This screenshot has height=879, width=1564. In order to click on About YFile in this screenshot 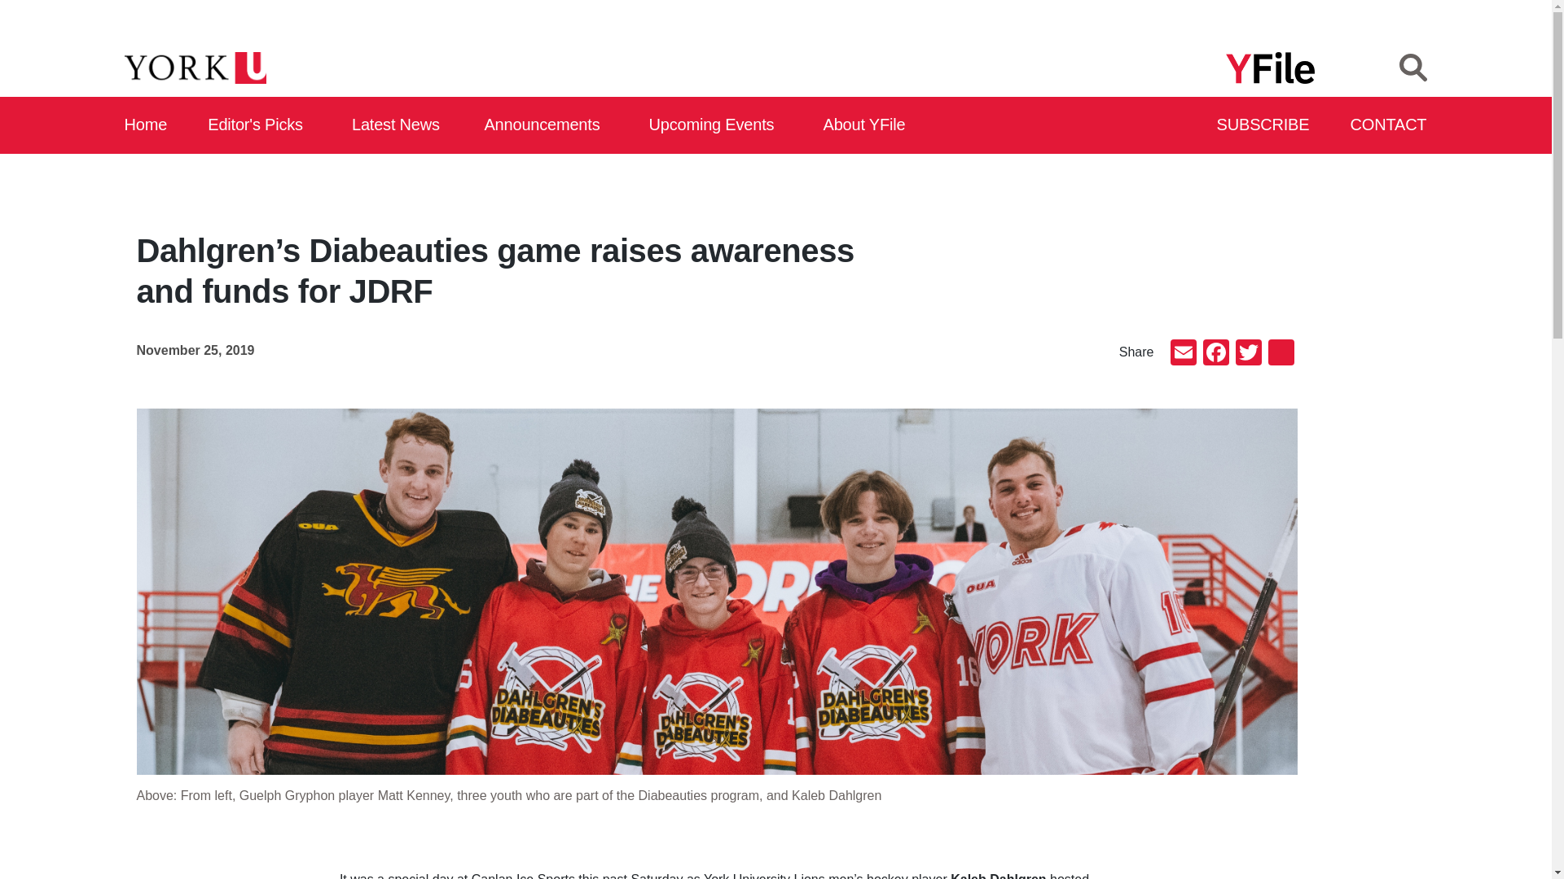, I will do `click(867, 125)`.